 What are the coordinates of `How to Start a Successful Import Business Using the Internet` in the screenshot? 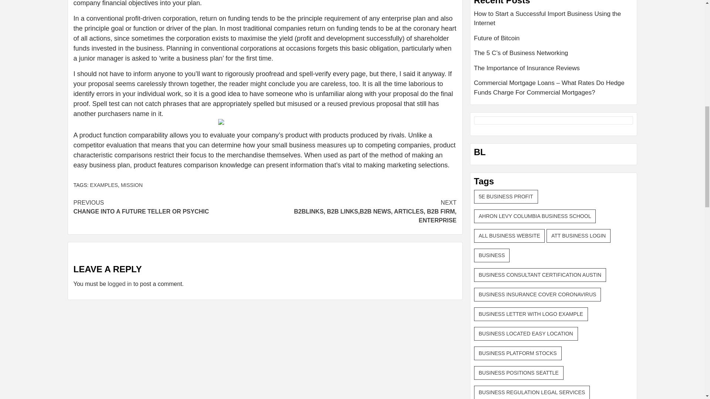 It's located at (554, 21).